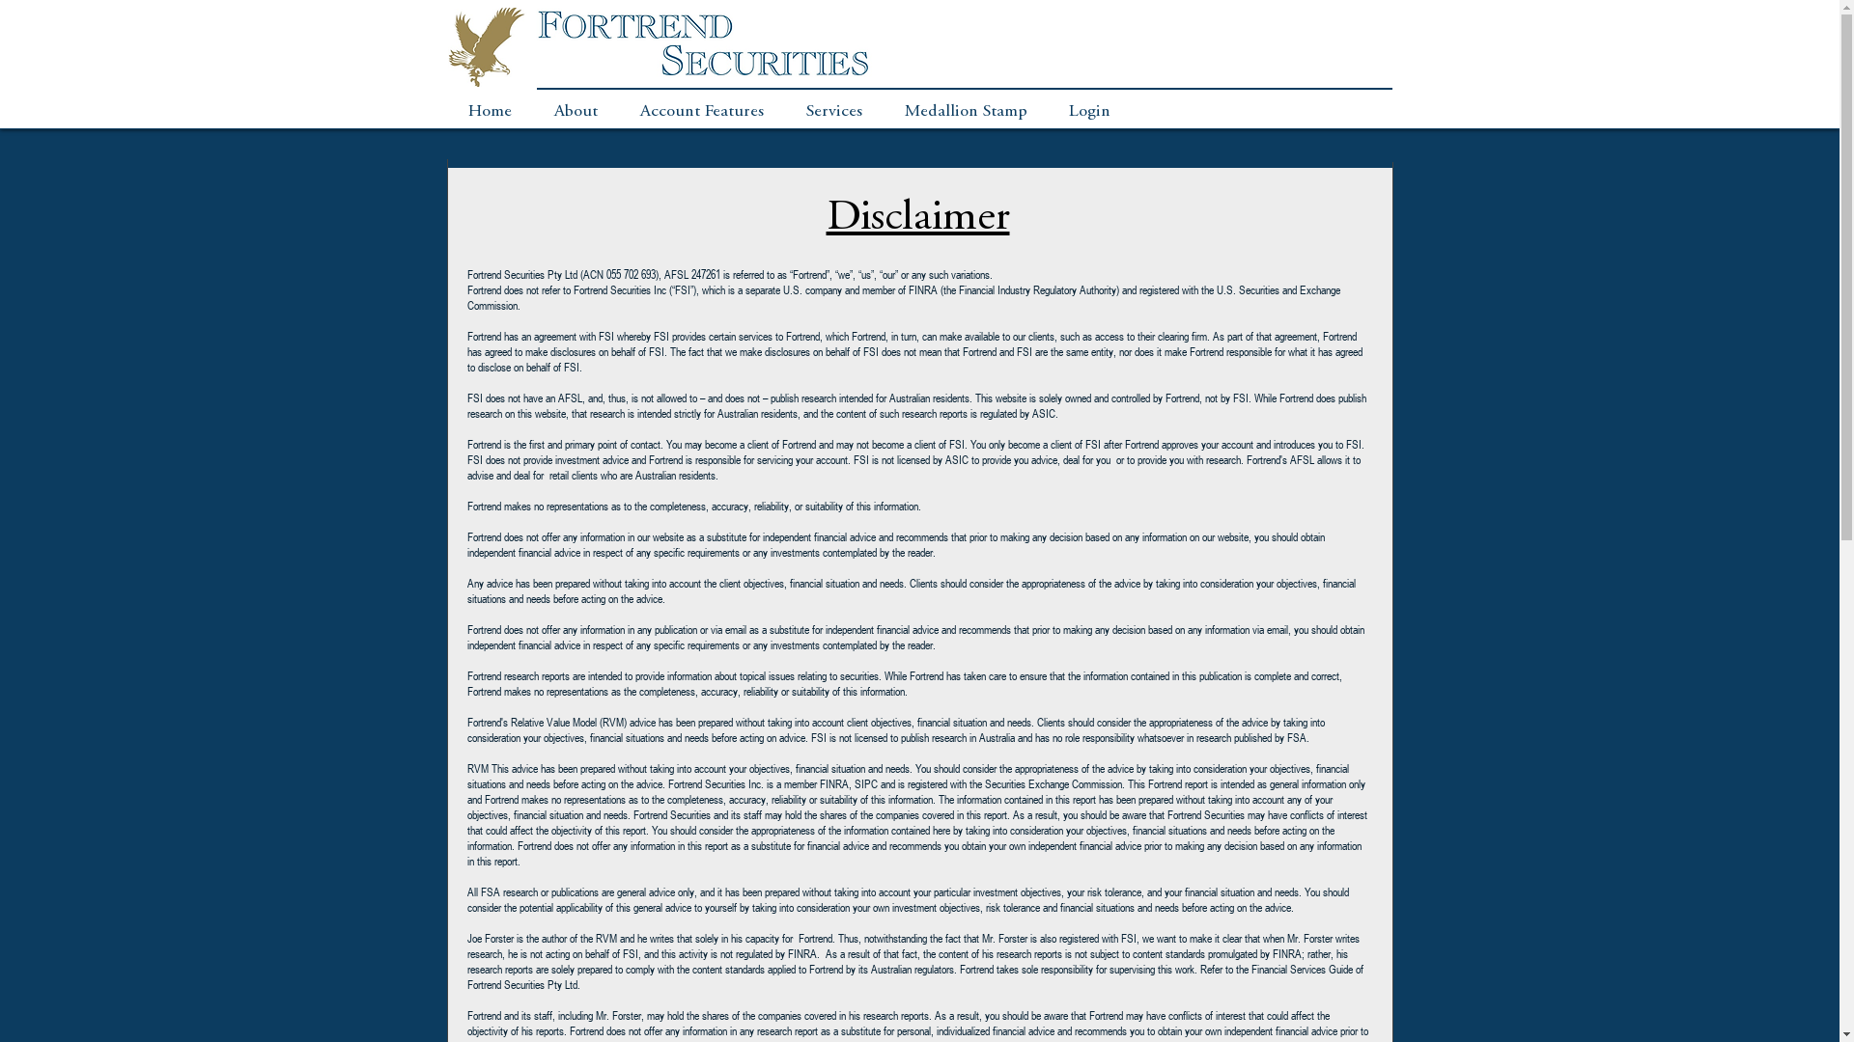  Describe the element at coordinates (491, 112) in the screenshot. I see `Home` at that location.